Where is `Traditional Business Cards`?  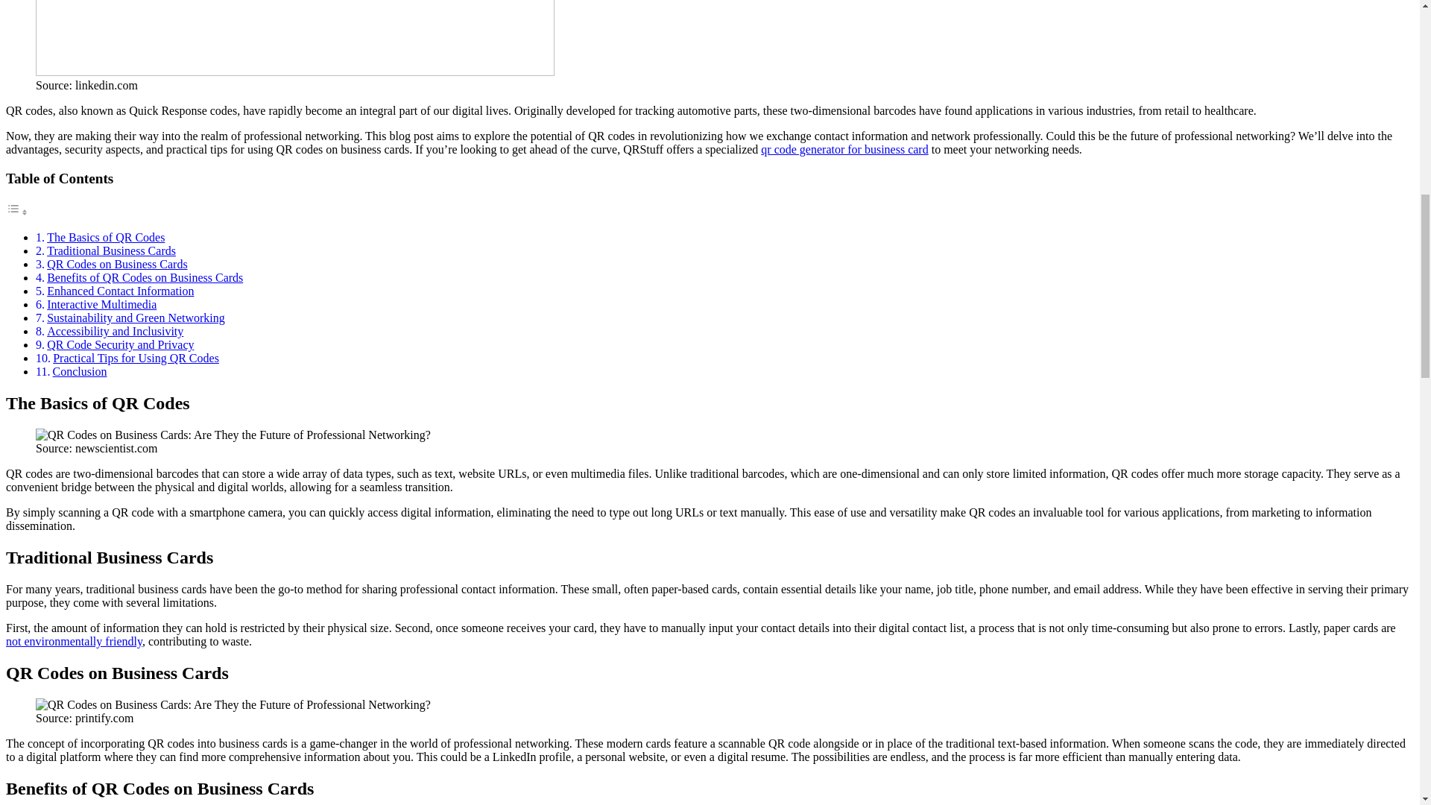 Traditional Business Cards is located at coordinates (112, 250).